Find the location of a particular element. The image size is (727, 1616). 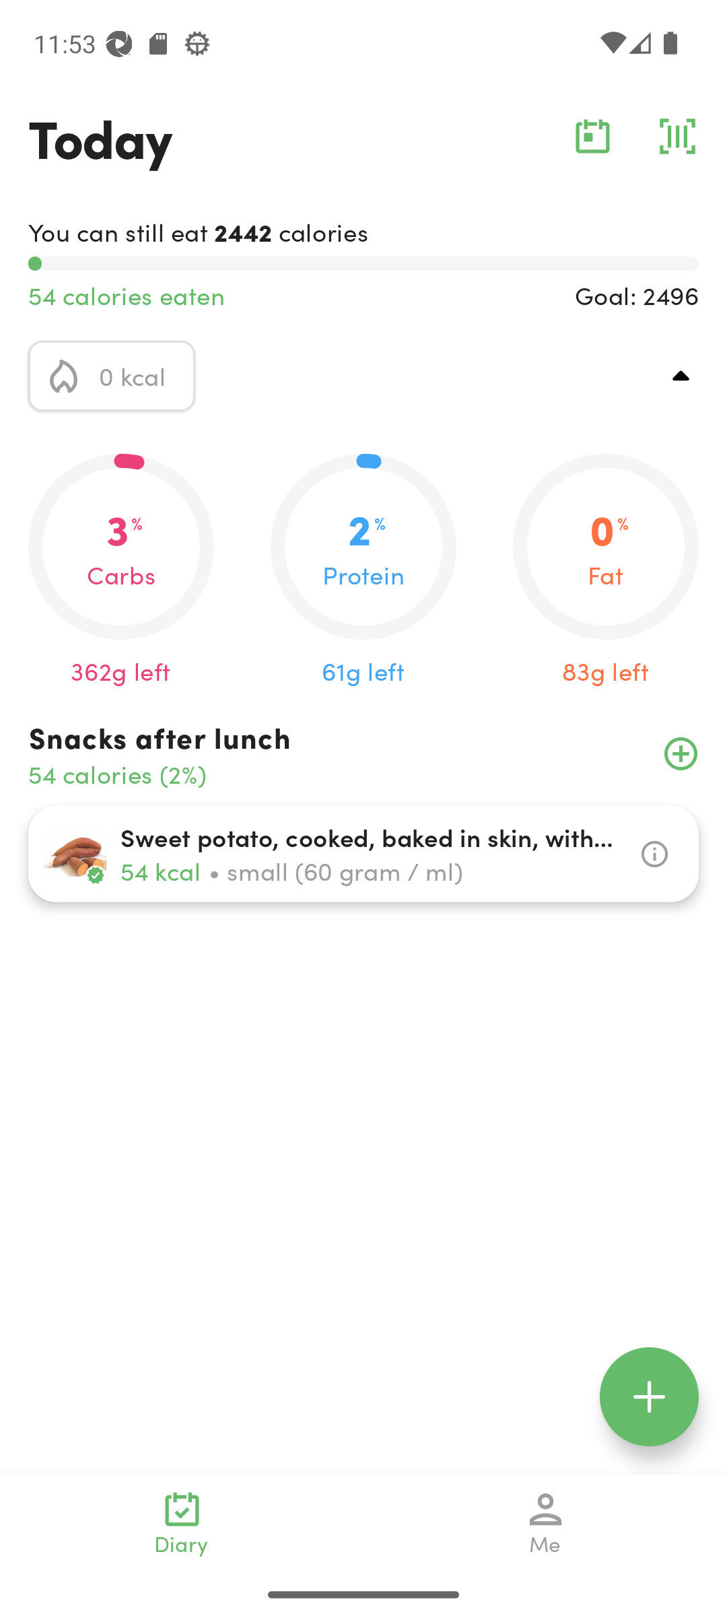

calorie_icon 0 kcal is located at coordinates (112, 376).